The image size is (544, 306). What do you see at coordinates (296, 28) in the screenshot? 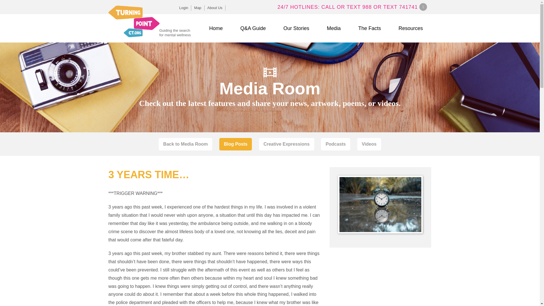
I see `Our Stories` at bounding box center [296, 28].